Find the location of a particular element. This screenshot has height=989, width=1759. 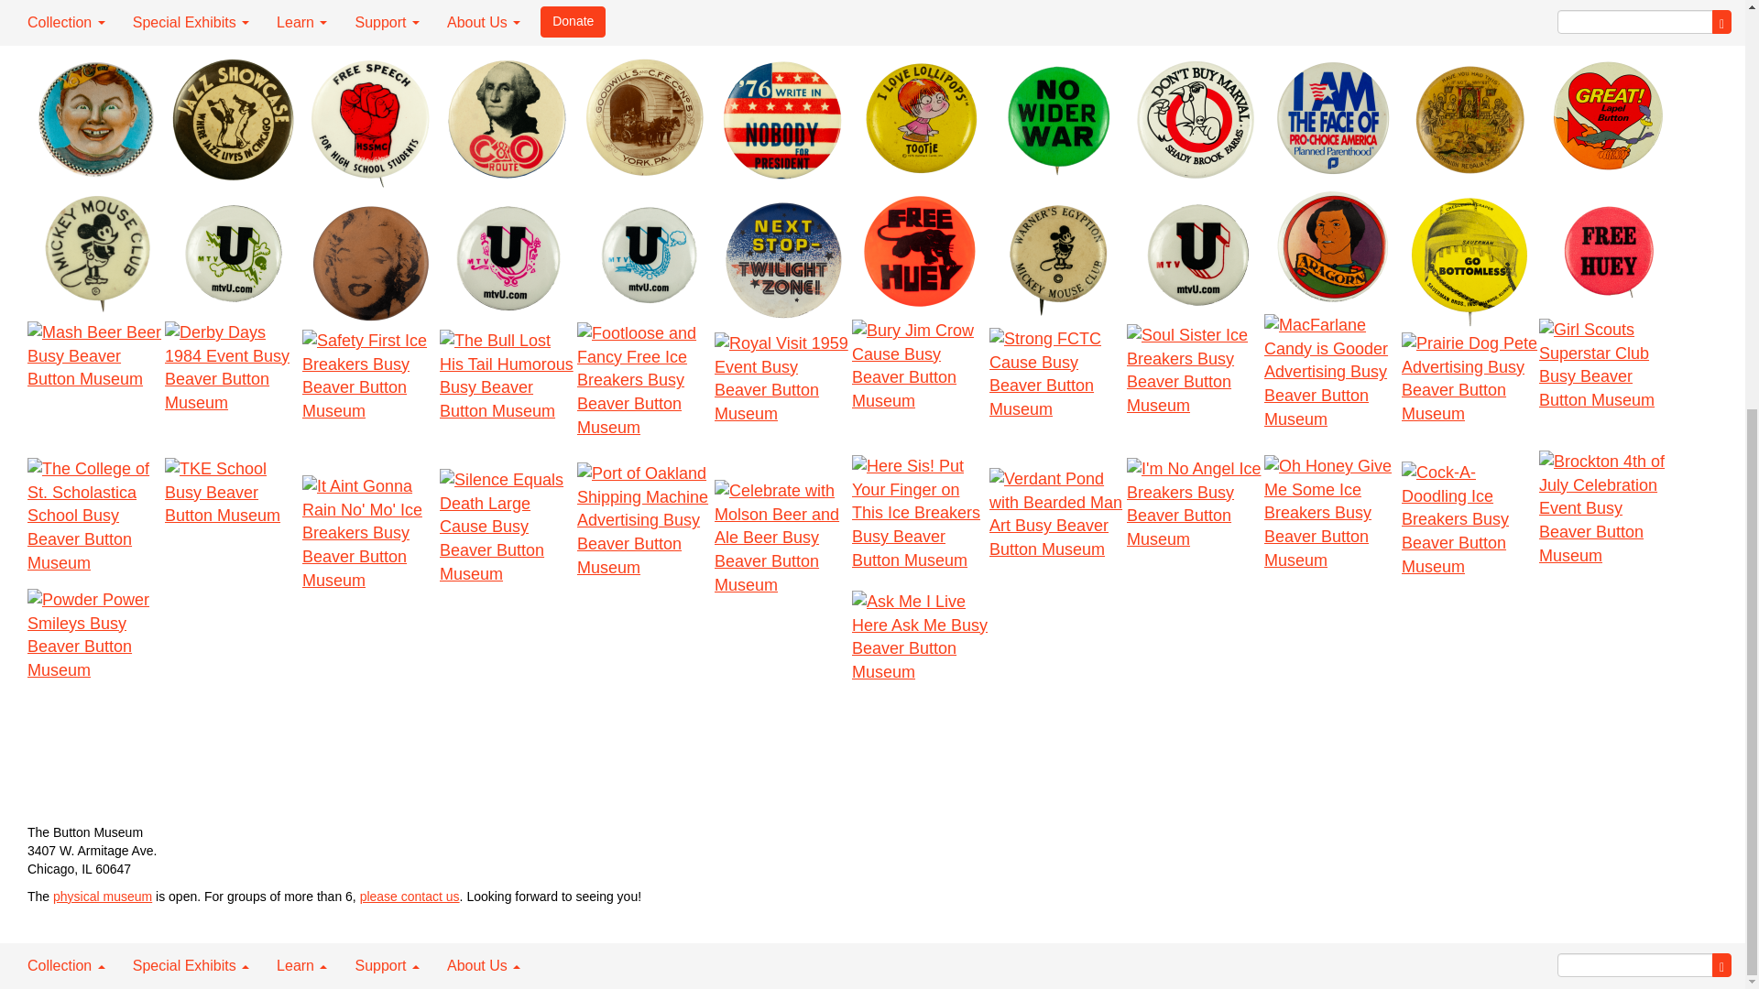

I am the Face of Pro-Choice America is located at coordinates (1333, 116).